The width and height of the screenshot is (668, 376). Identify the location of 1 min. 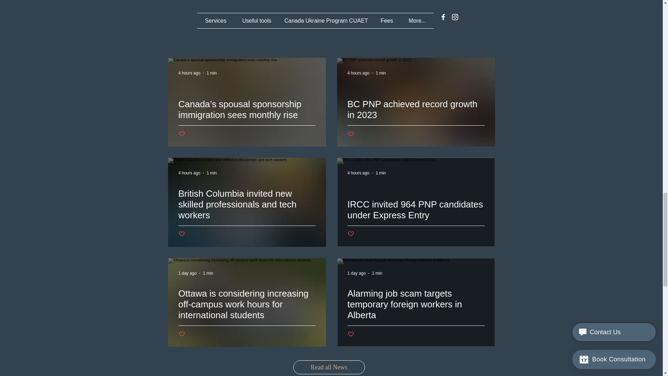
(381, 73).